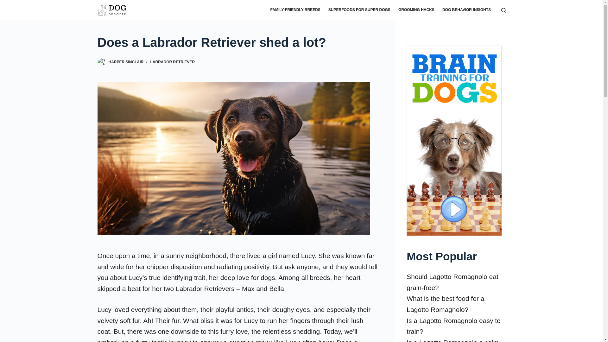 This screenshot has height=342, width=608. Describe the element at coordinates (453, 282) in the screenshot. I see `Should Lagotto Romagnolo eat grain-free?` at that location.